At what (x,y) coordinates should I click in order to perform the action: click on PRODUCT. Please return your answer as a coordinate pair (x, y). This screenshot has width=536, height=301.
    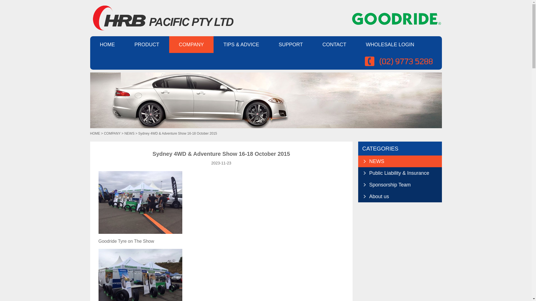
    Looking at the image, I should click on (147, 45).